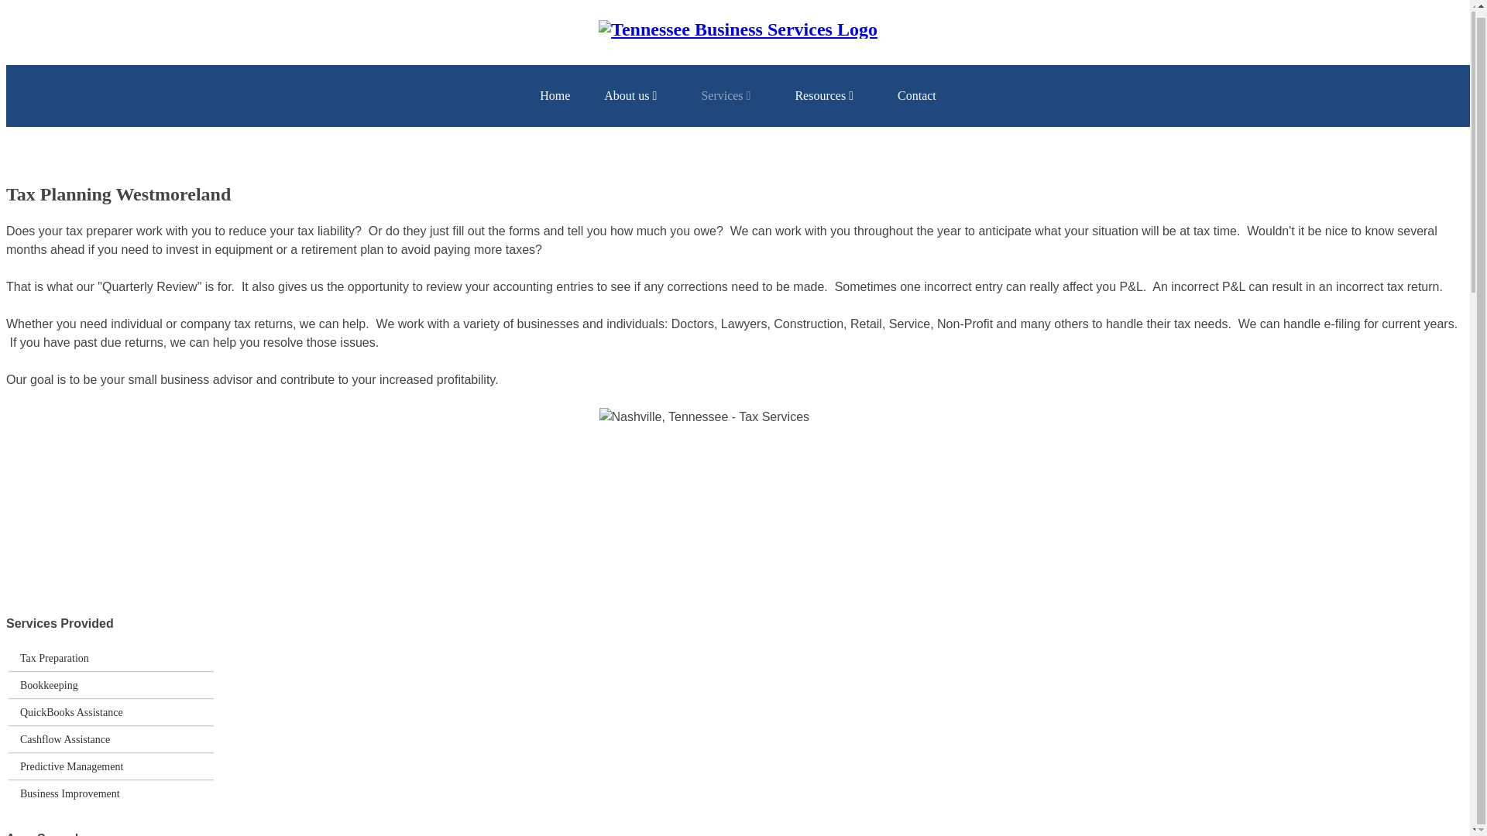 This screenshot has height=836, width=1487. Describe the element at coordinates (54, 658) in the screenshot. I see `Tax Preparation` at that location.